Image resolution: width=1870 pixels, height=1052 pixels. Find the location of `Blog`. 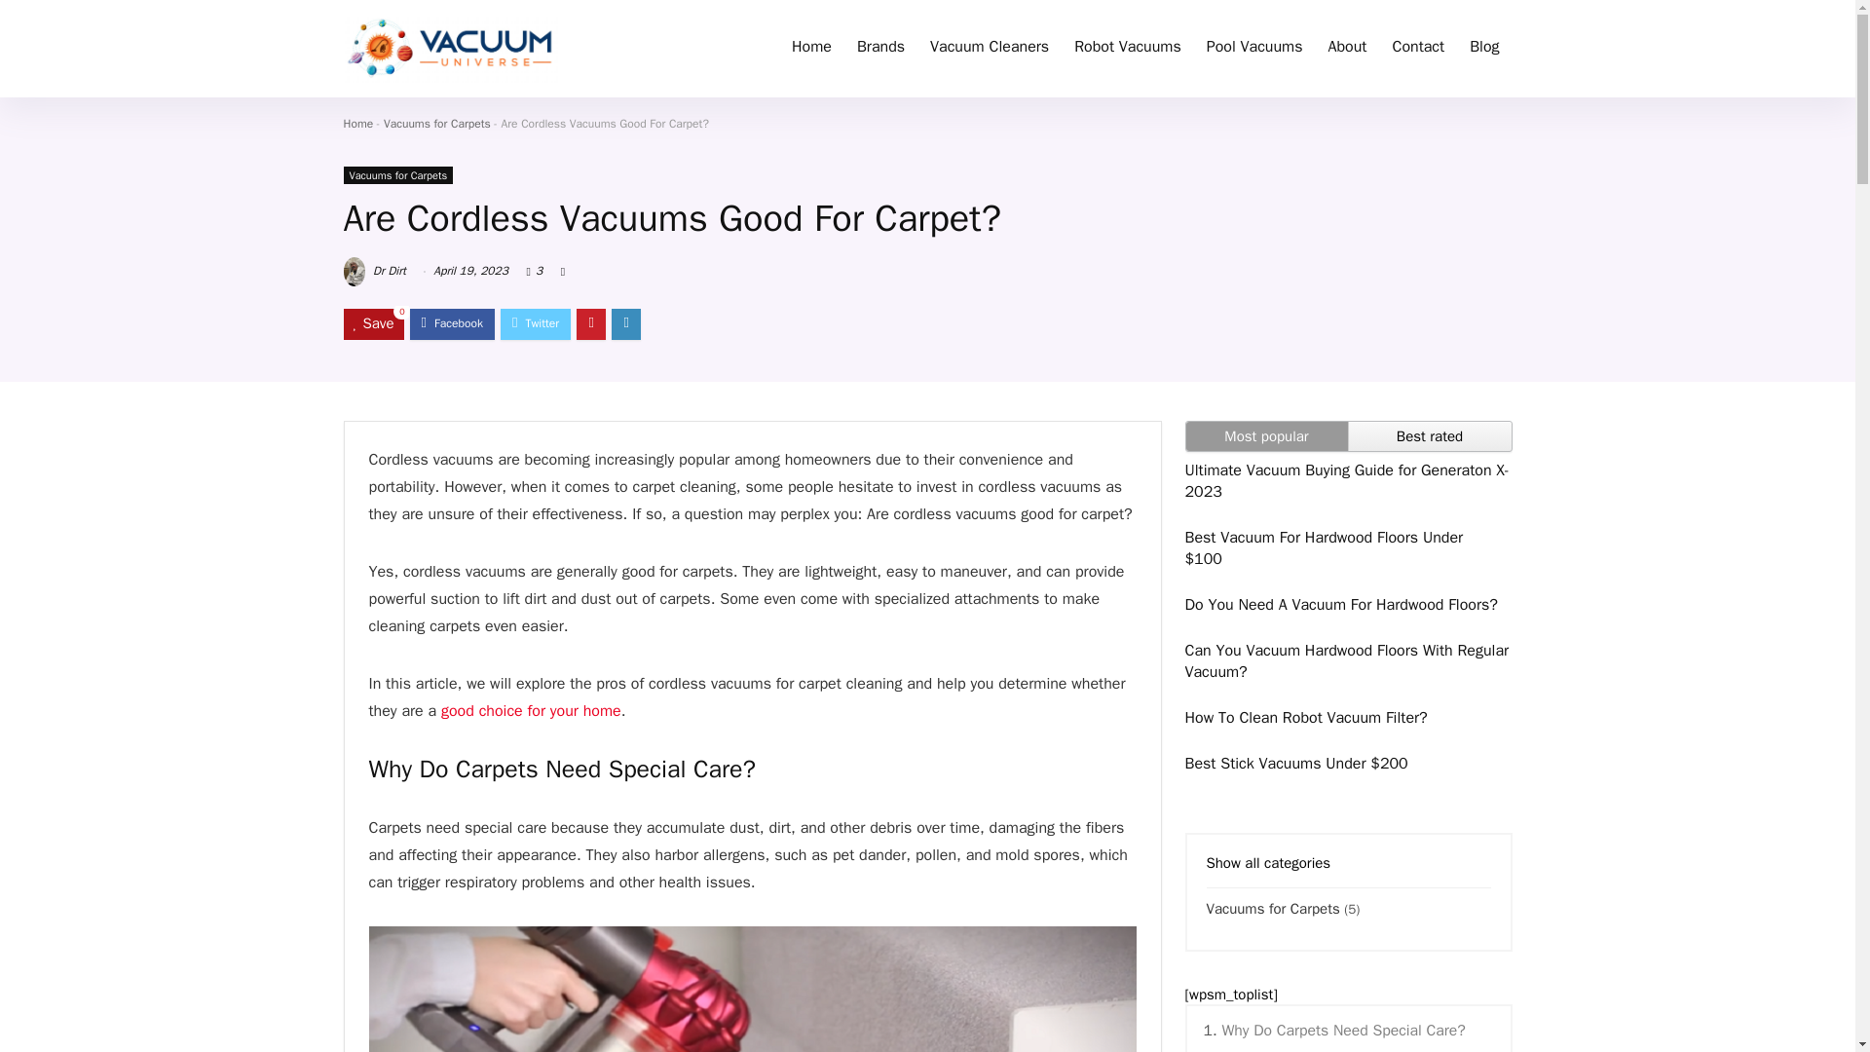

Blog is located at coordinates (1483, 49).